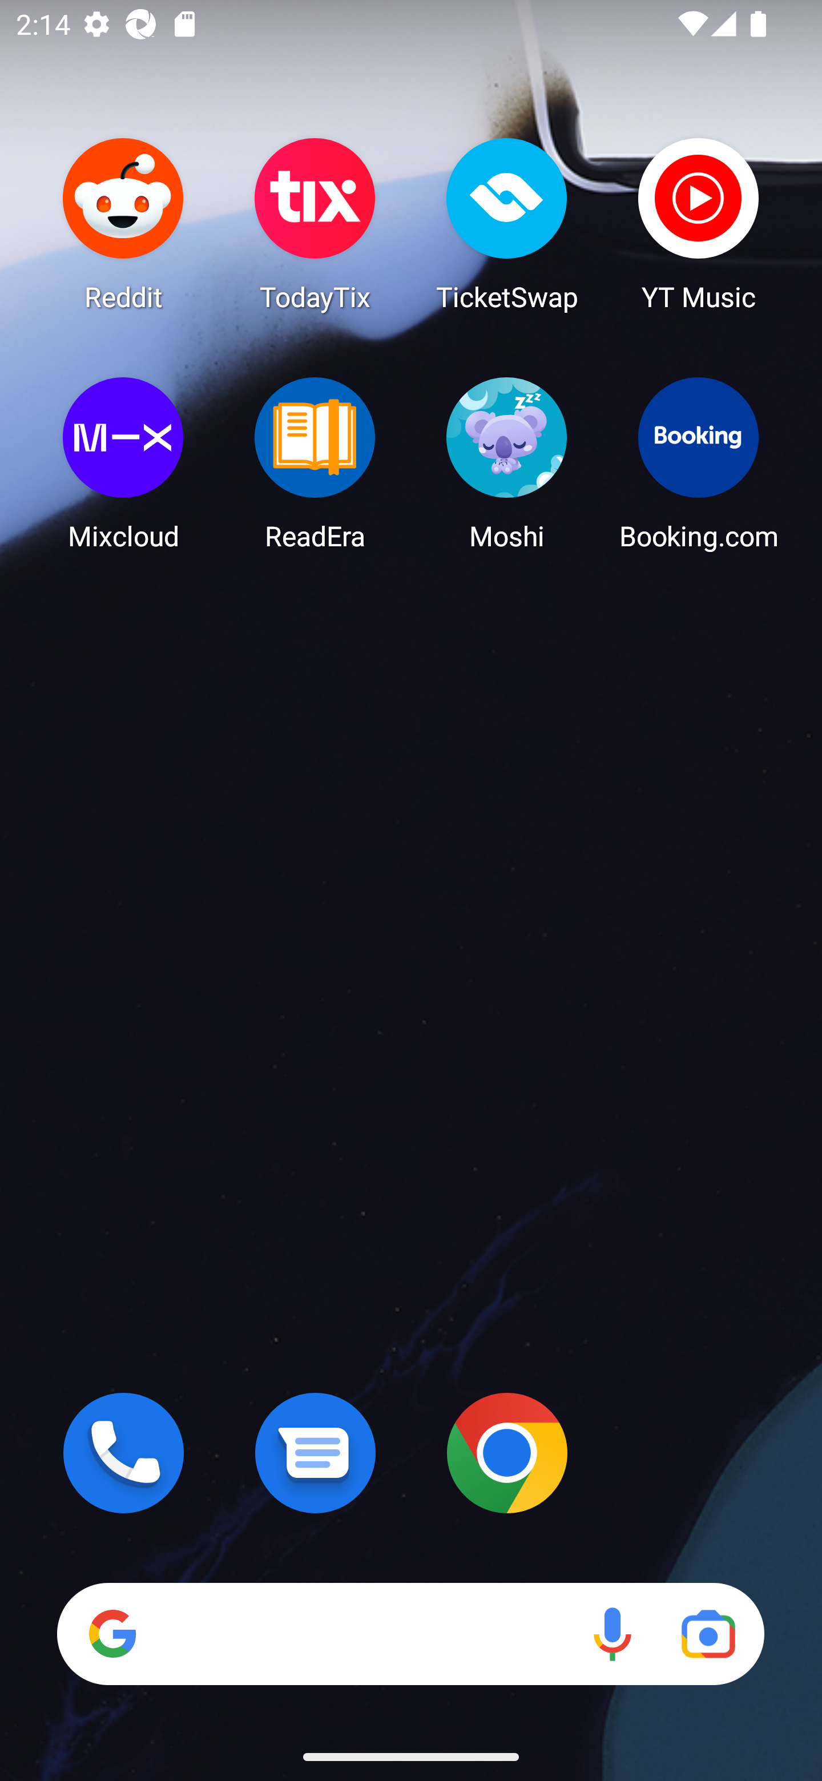 The height and width of the screenshot is (1781, 822). I want to click on Reddit, so click(123, 224).